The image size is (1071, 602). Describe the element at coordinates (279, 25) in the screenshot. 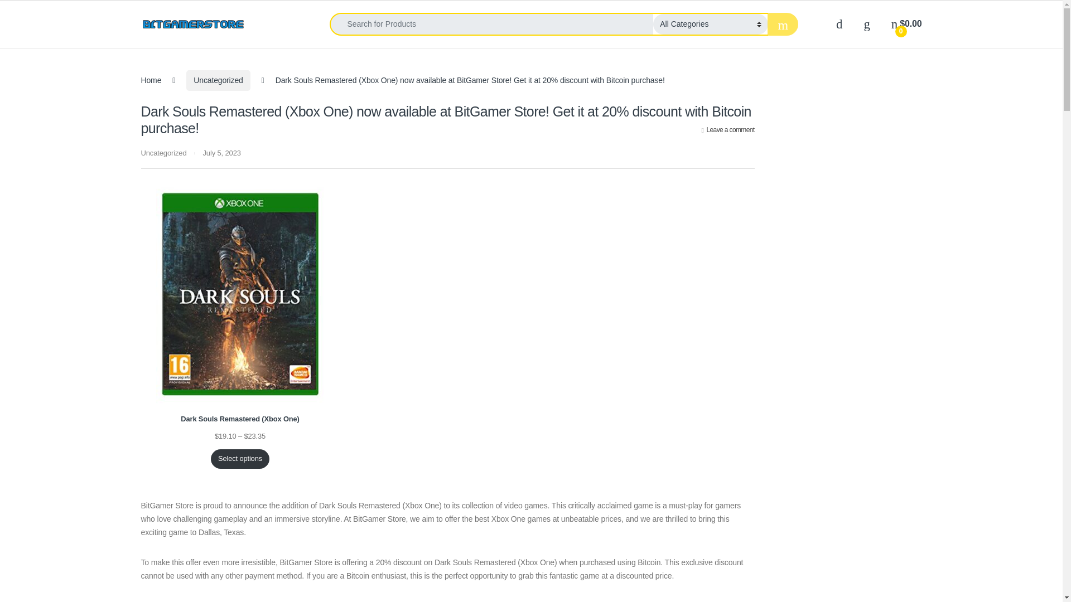

I see `Categories` at that location.